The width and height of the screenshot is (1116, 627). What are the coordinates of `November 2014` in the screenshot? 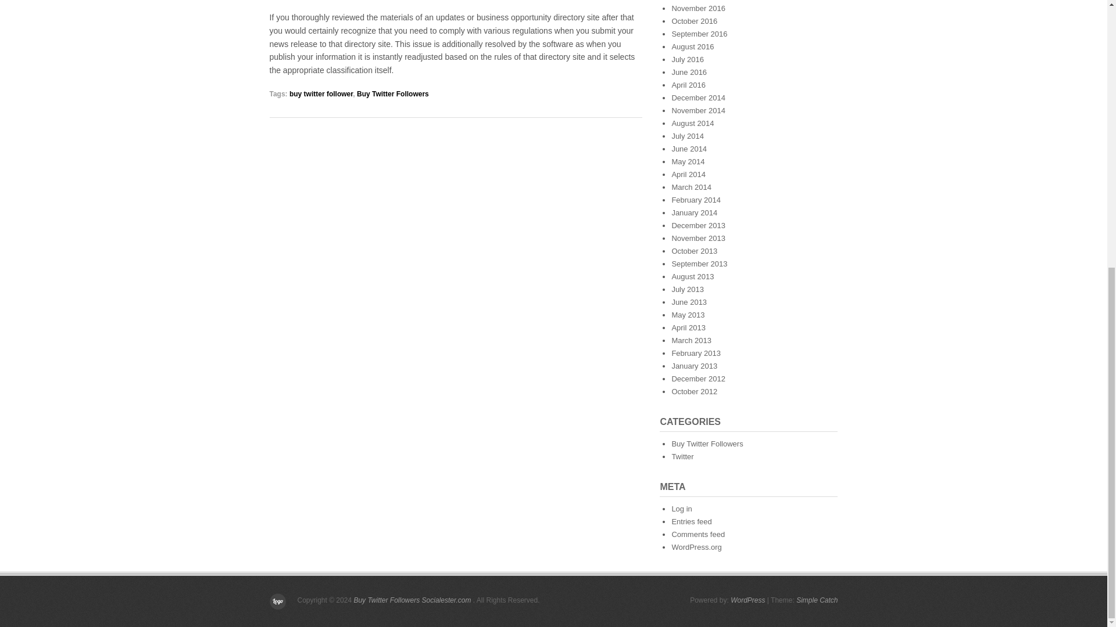 It's located at (699, 110).